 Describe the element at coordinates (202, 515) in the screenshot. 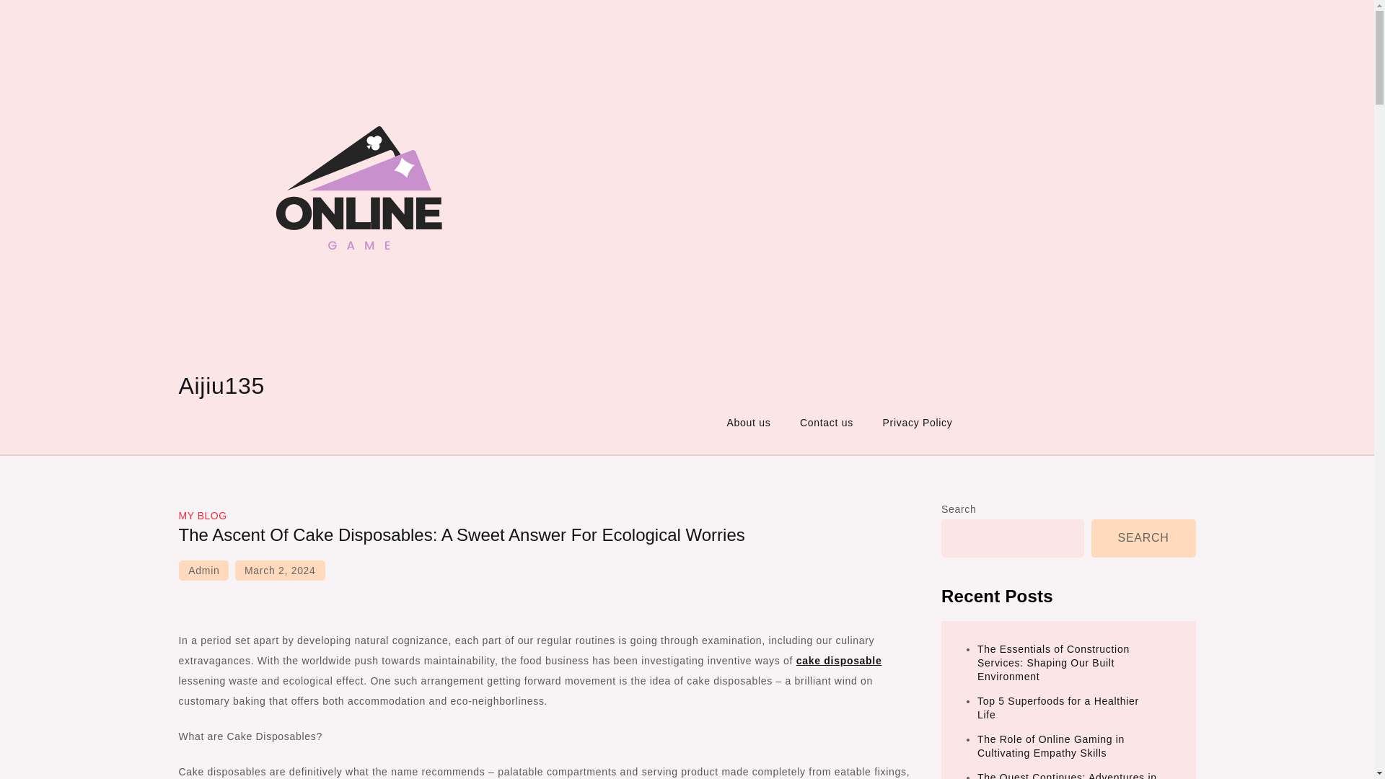

I see `MY BLOG` at that location.